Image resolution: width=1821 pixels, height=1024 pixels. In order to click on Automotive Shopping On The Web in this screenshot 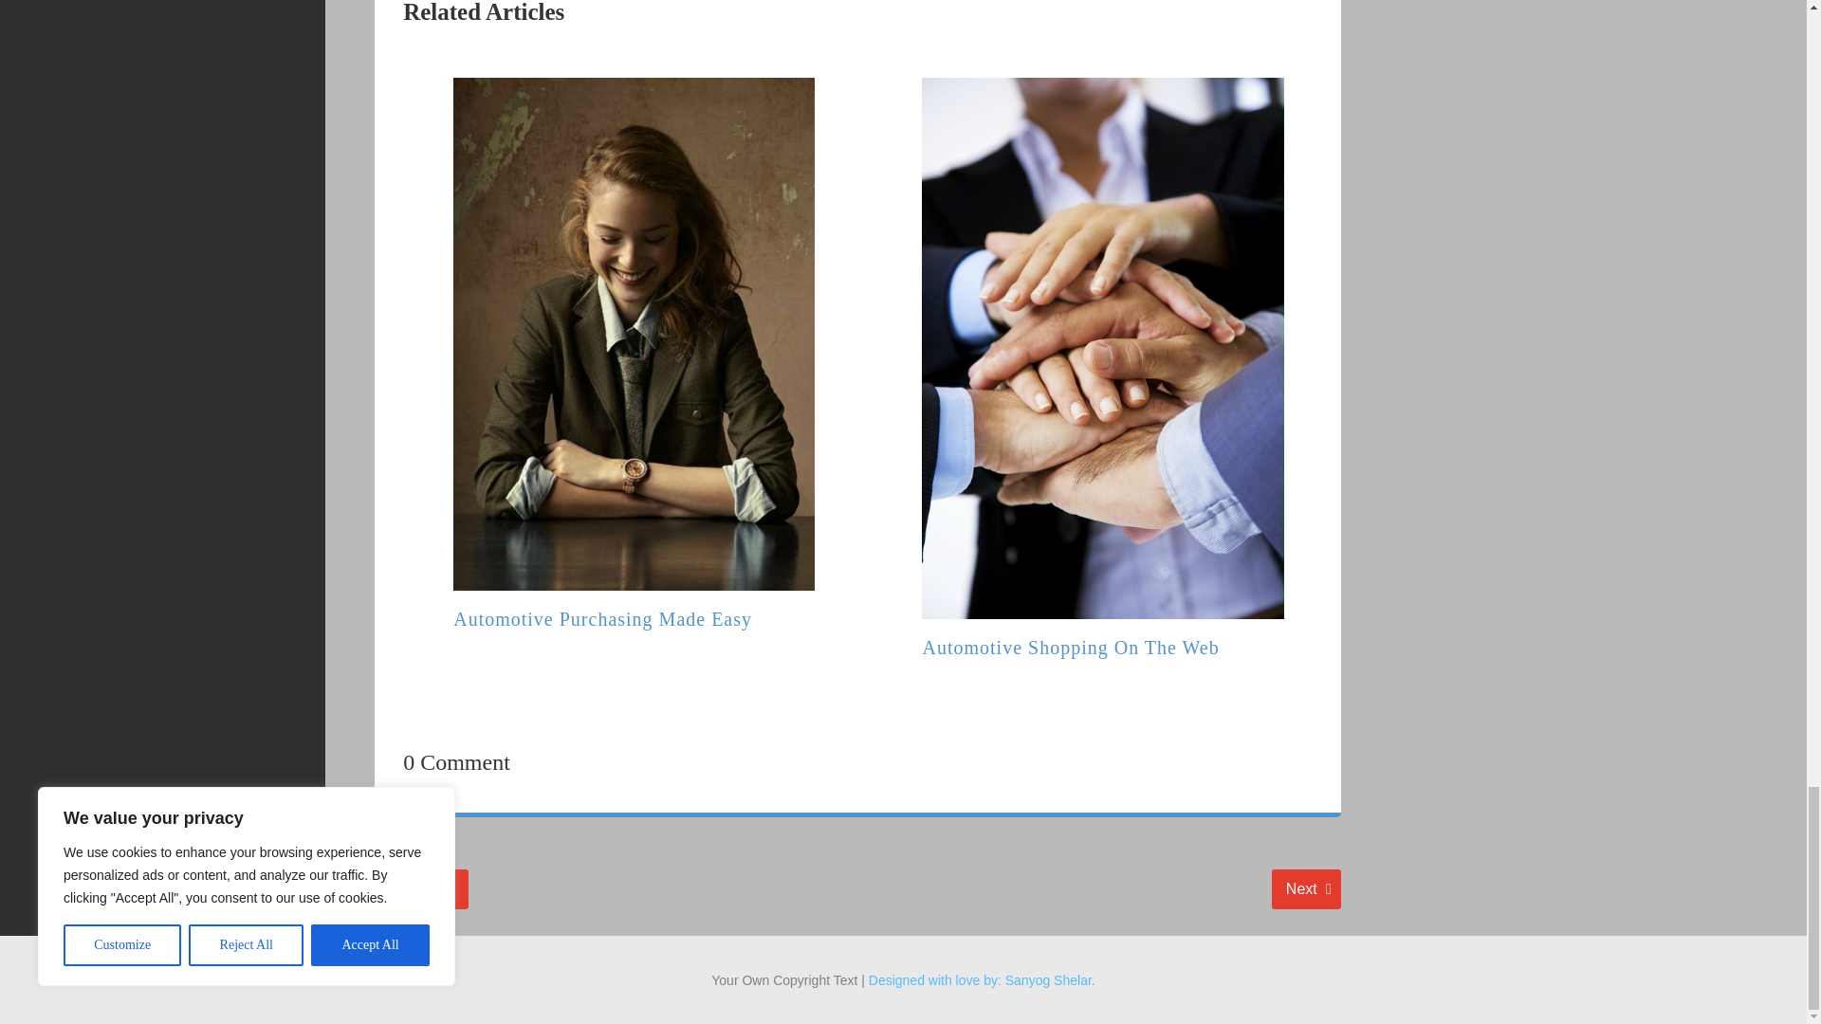, I will do `click(602, 618)`.